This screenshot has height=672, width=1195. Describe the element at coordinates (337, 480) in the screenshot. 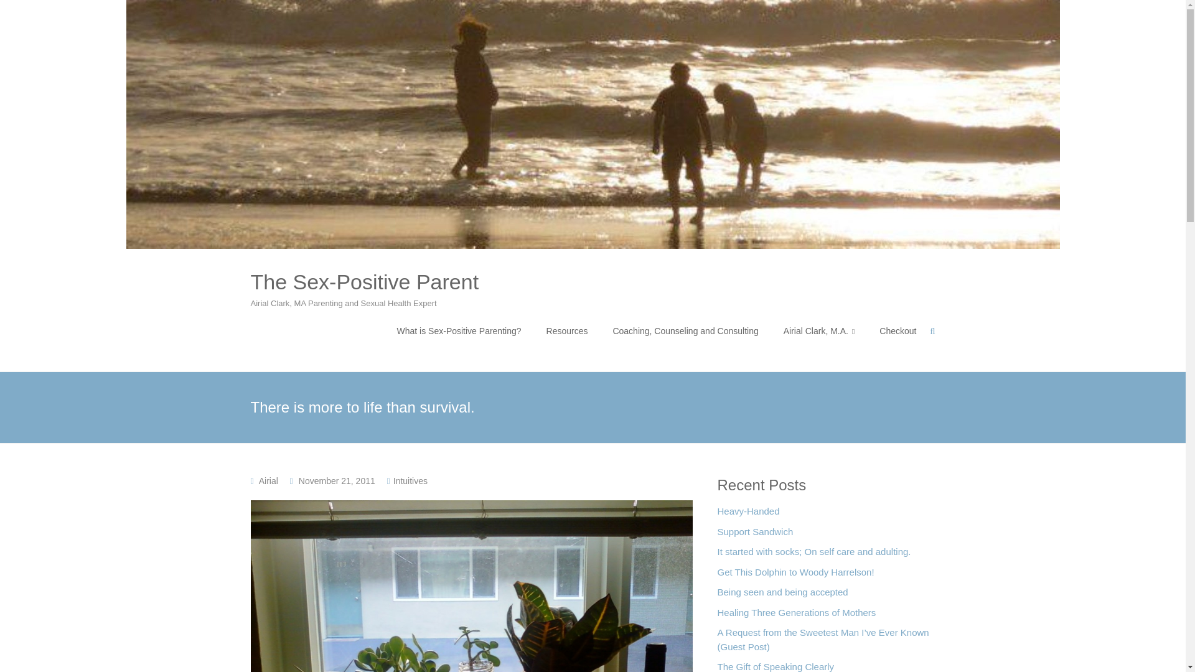

I see `12:46 pm` at that location.